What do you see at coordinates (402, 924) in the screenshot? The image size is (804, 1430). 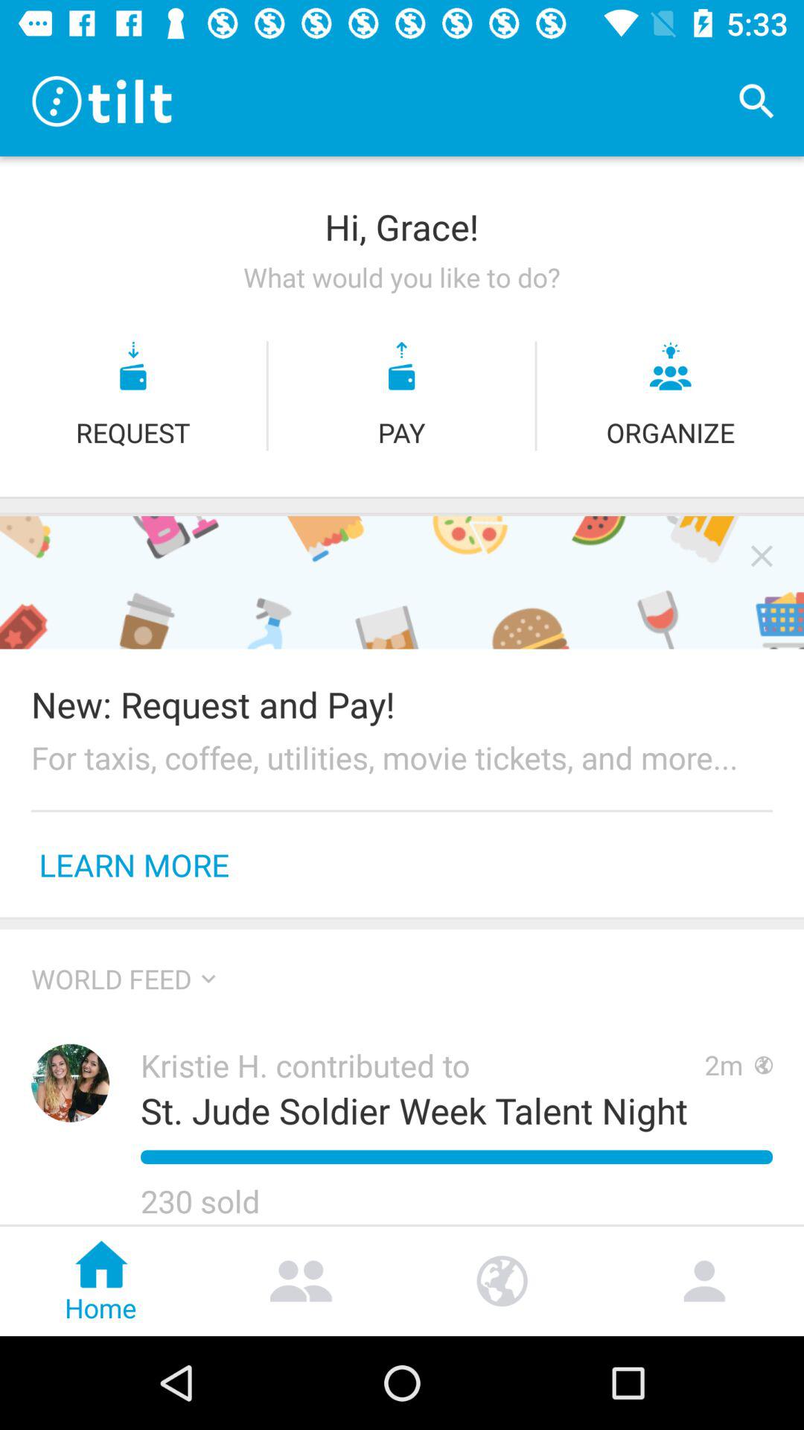 I see `turn off item above world feed` at bounding box center [402, 924].